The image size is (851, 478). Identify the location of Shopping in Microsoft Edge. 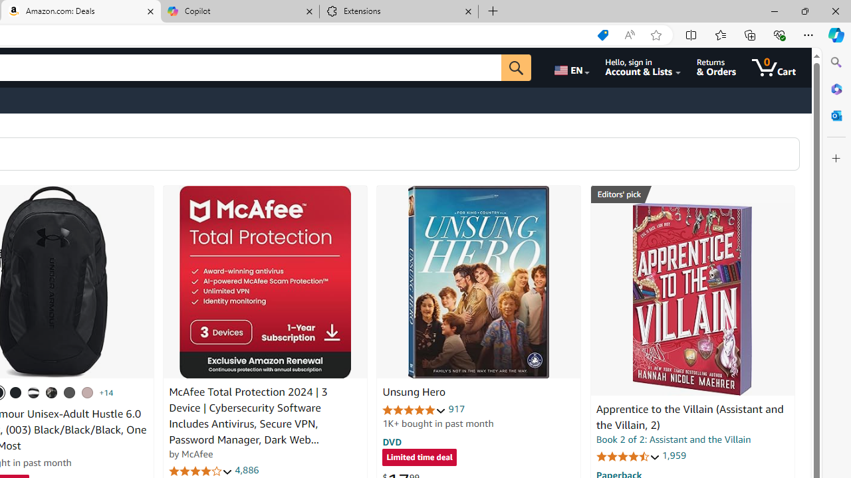
(602, 35).